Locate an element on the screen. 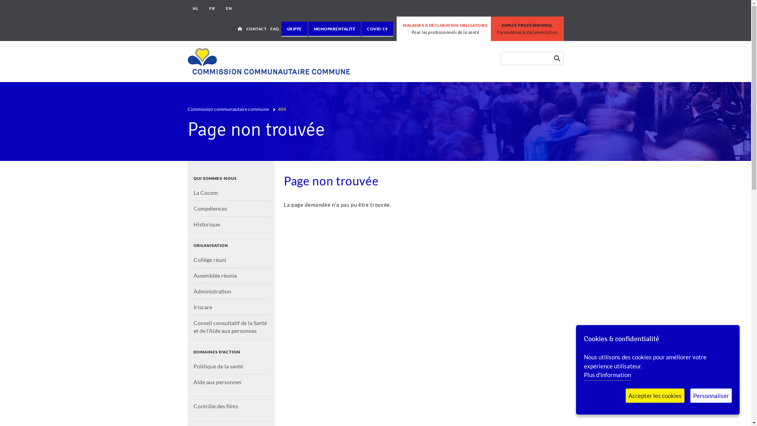 The width and height of the screenshot is (757, 426). Plus d'information is located at coordinates (607, 376).